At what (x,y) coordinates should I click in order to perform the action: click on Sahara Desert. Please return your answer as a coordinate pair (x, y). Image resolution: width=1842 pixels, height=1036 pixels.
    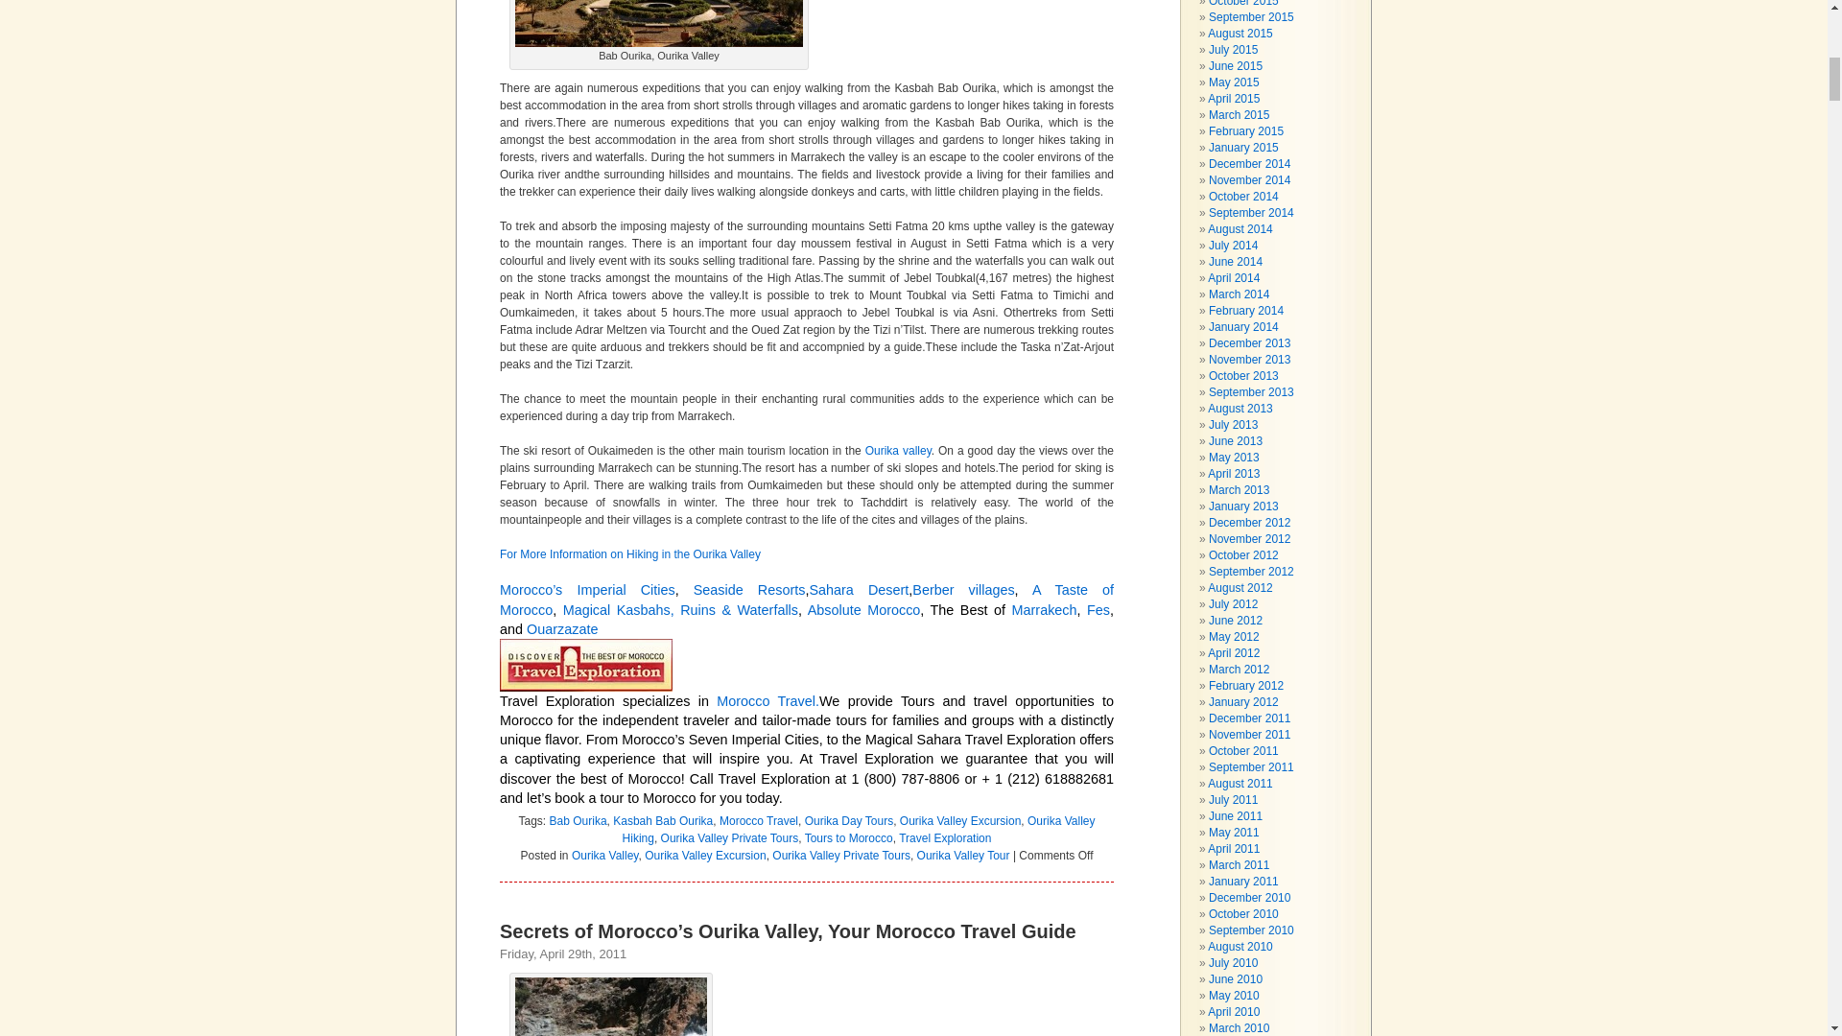
    Looking at the image, I should click on (858, 589).